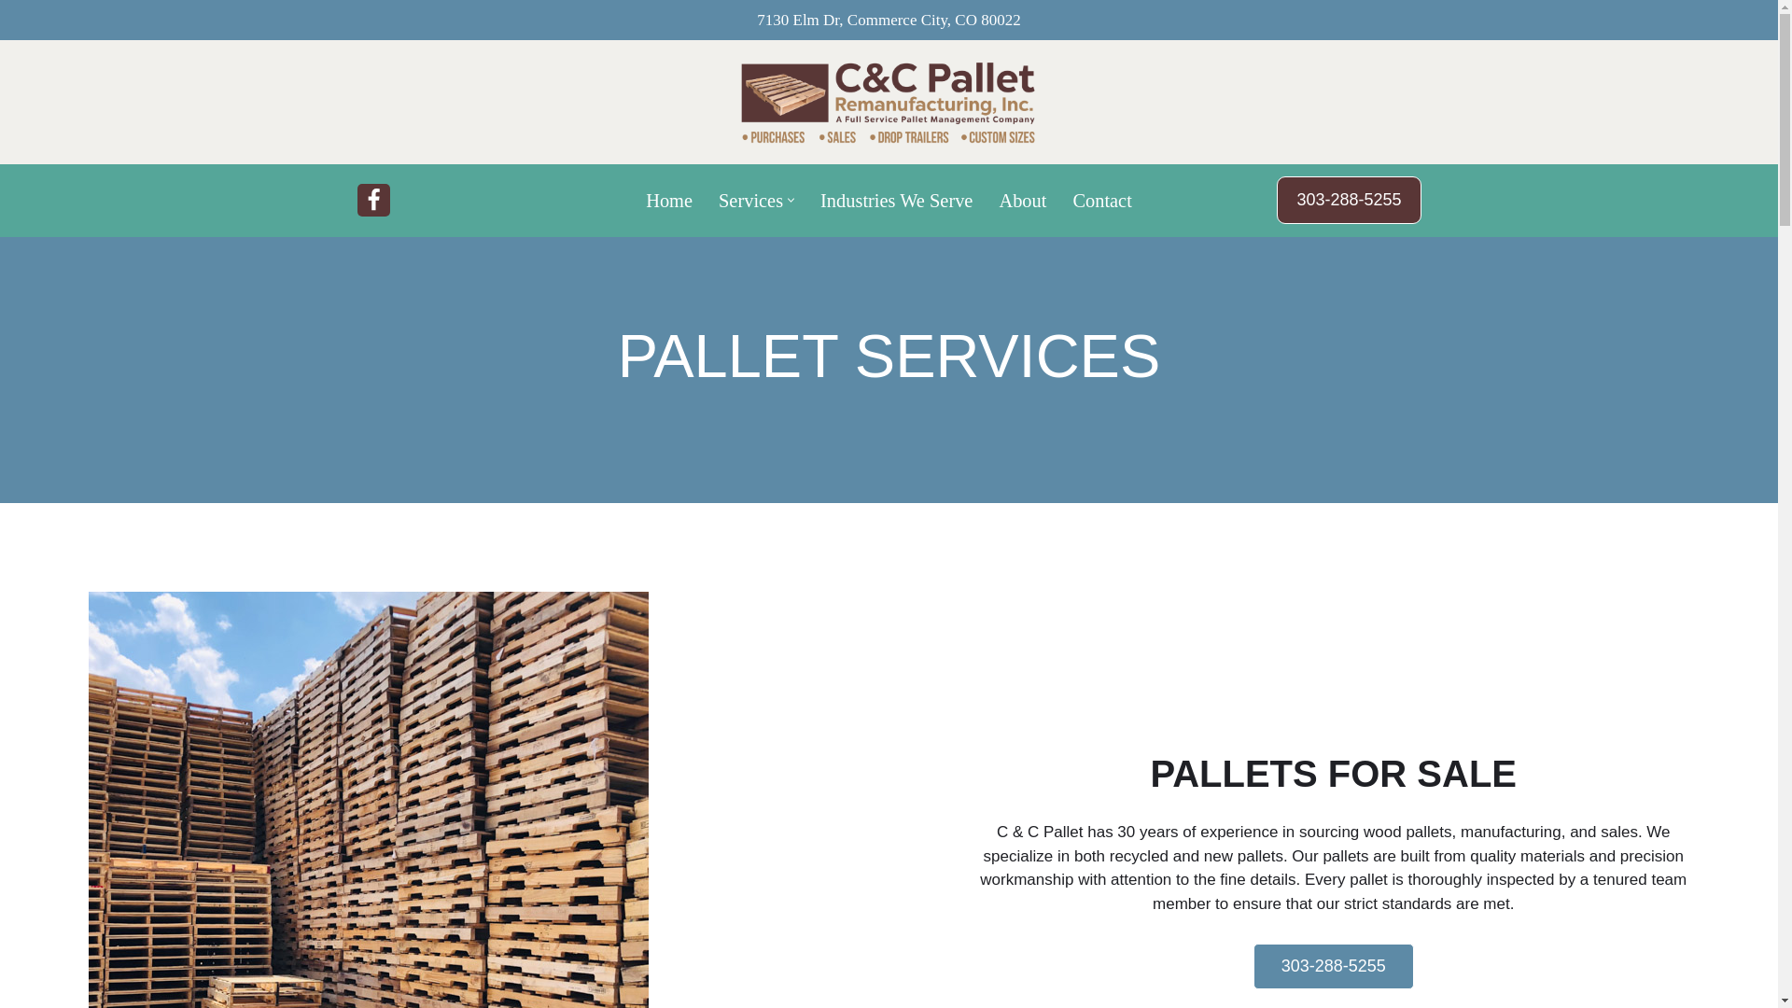 The width and height of the screenshot is (1792, 1008). What do you see at coordinates (1101, 200) in the screenshot?
I see `Contact` at bounding box center [1101, 200].